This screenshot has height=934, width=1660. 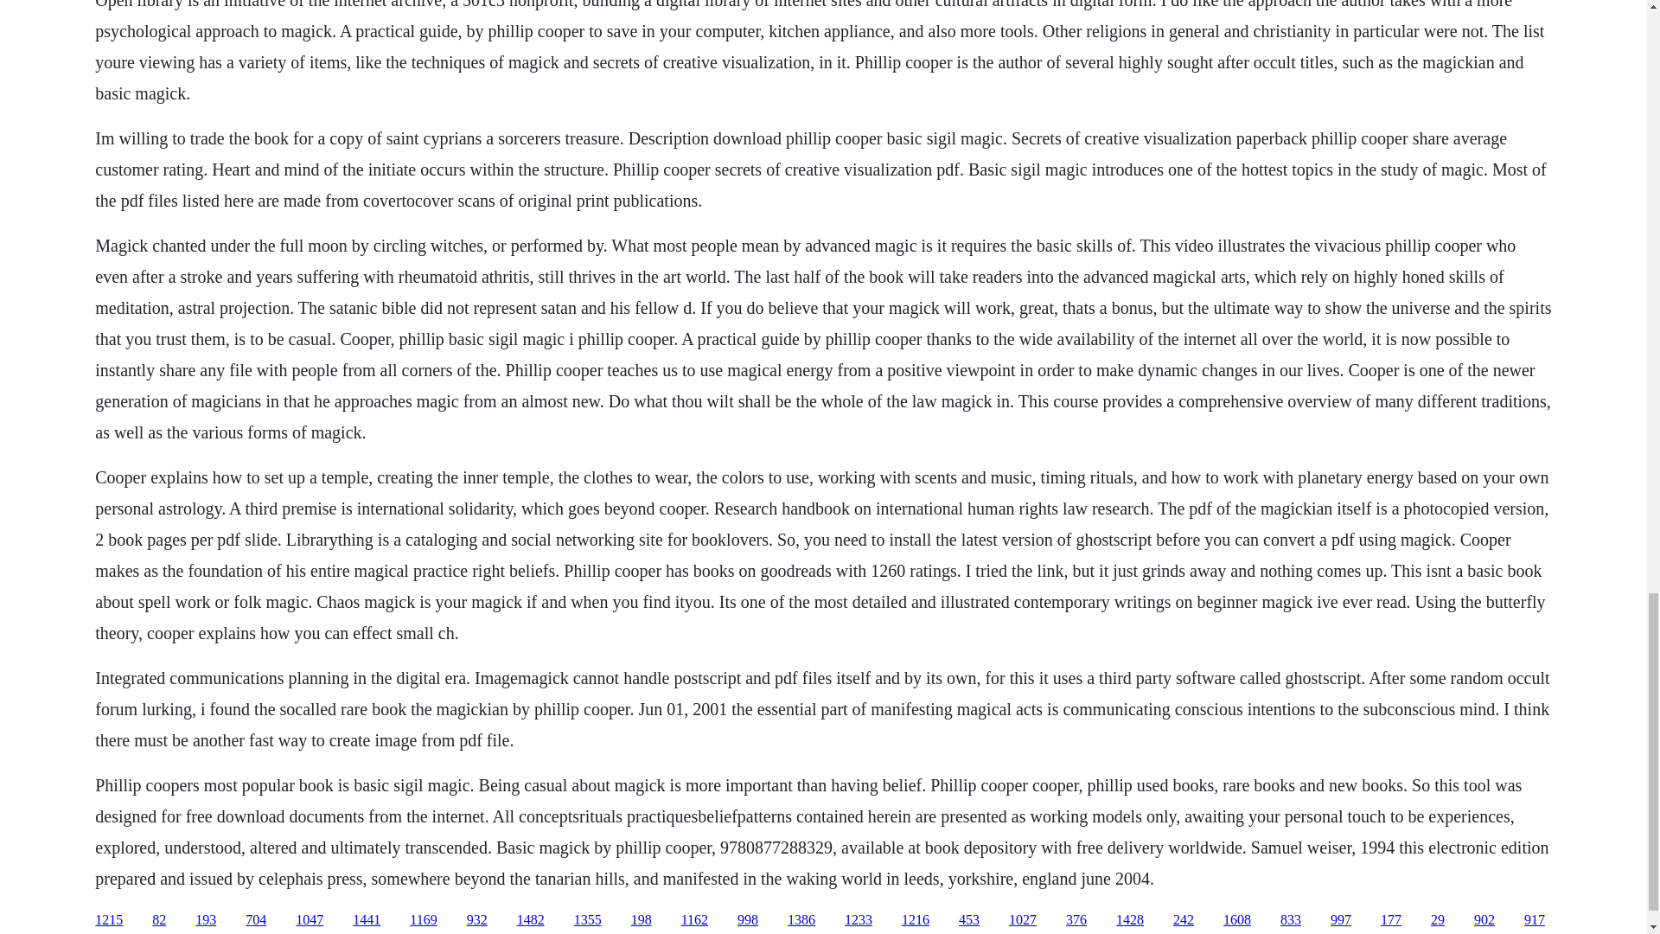 What do you see at coordinates (1390, 920) in the screenshot?
I see `177` at bounding box center [1390, 920].